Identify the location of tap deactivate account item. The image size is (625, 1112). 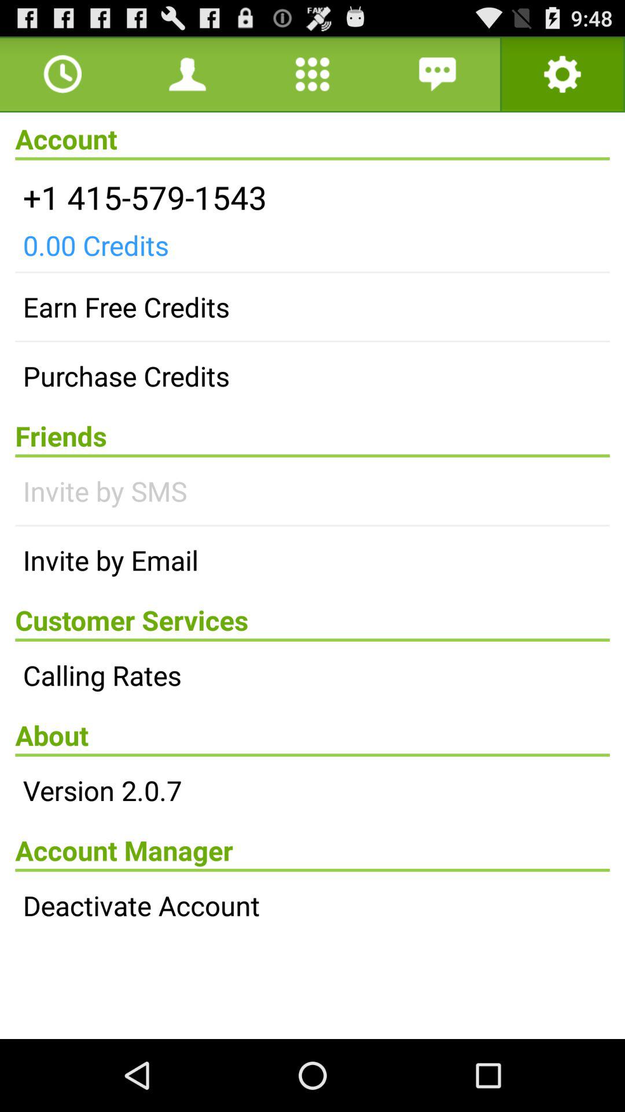
(312, 905).